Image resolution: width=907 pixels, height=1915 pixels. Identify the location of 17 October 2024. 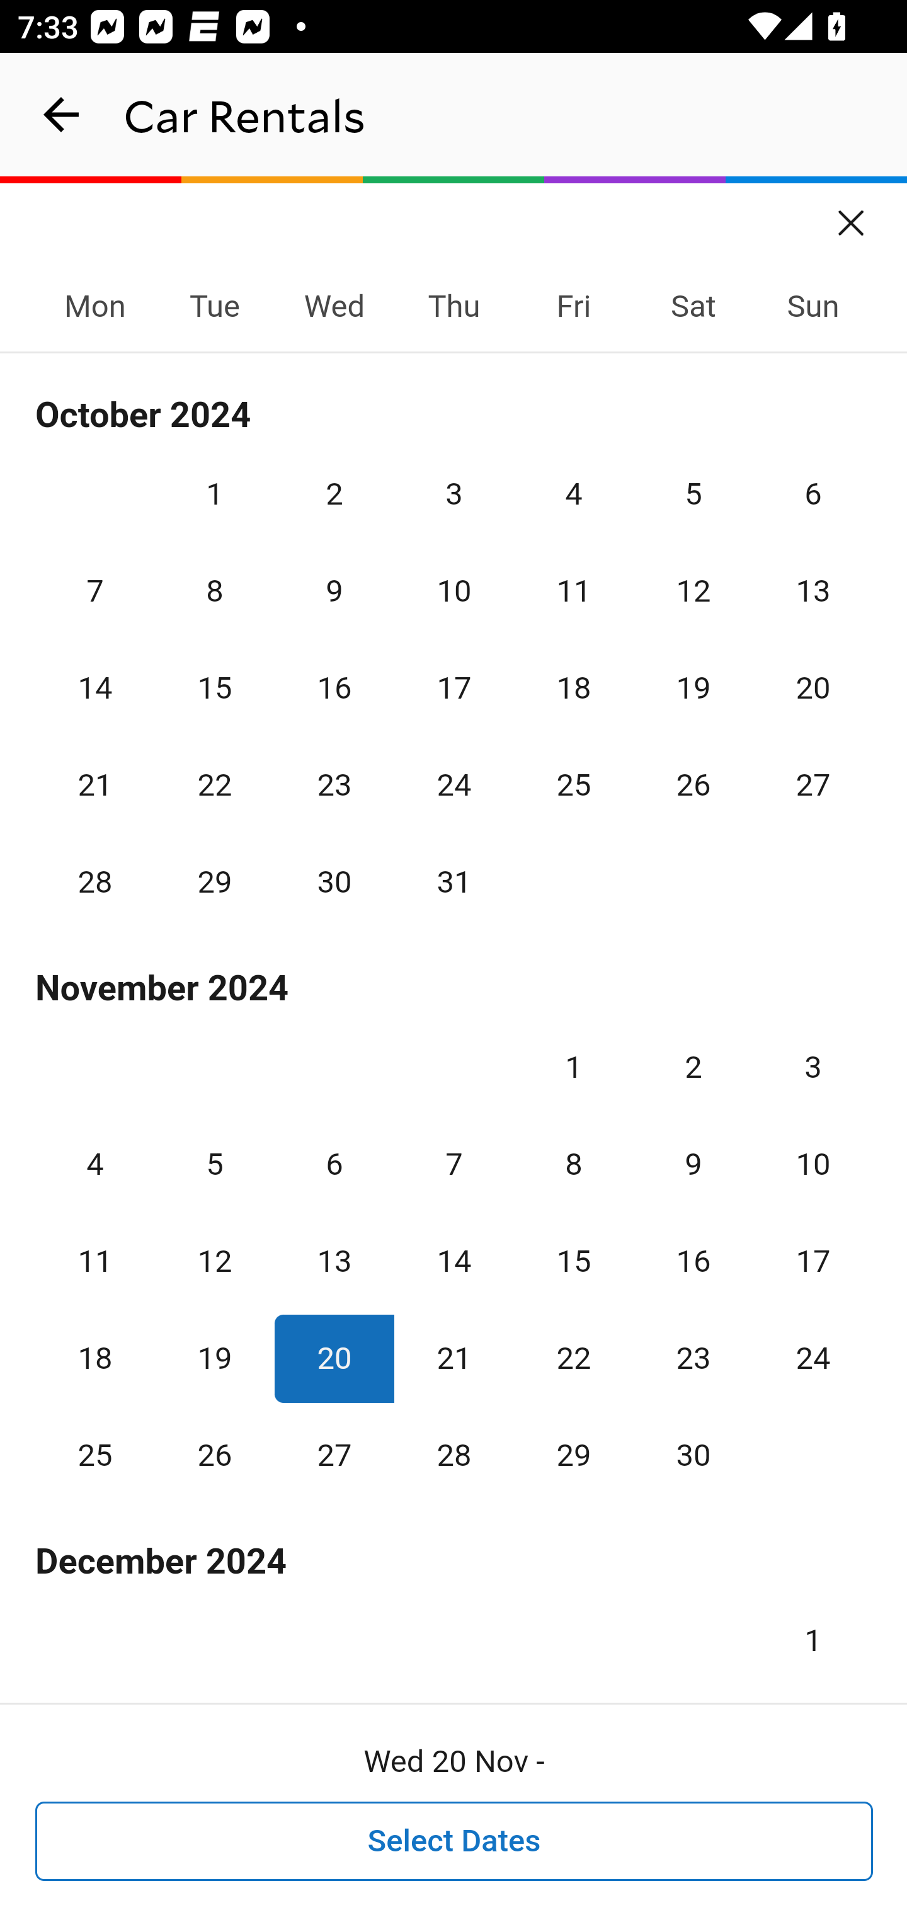
(454, 688).